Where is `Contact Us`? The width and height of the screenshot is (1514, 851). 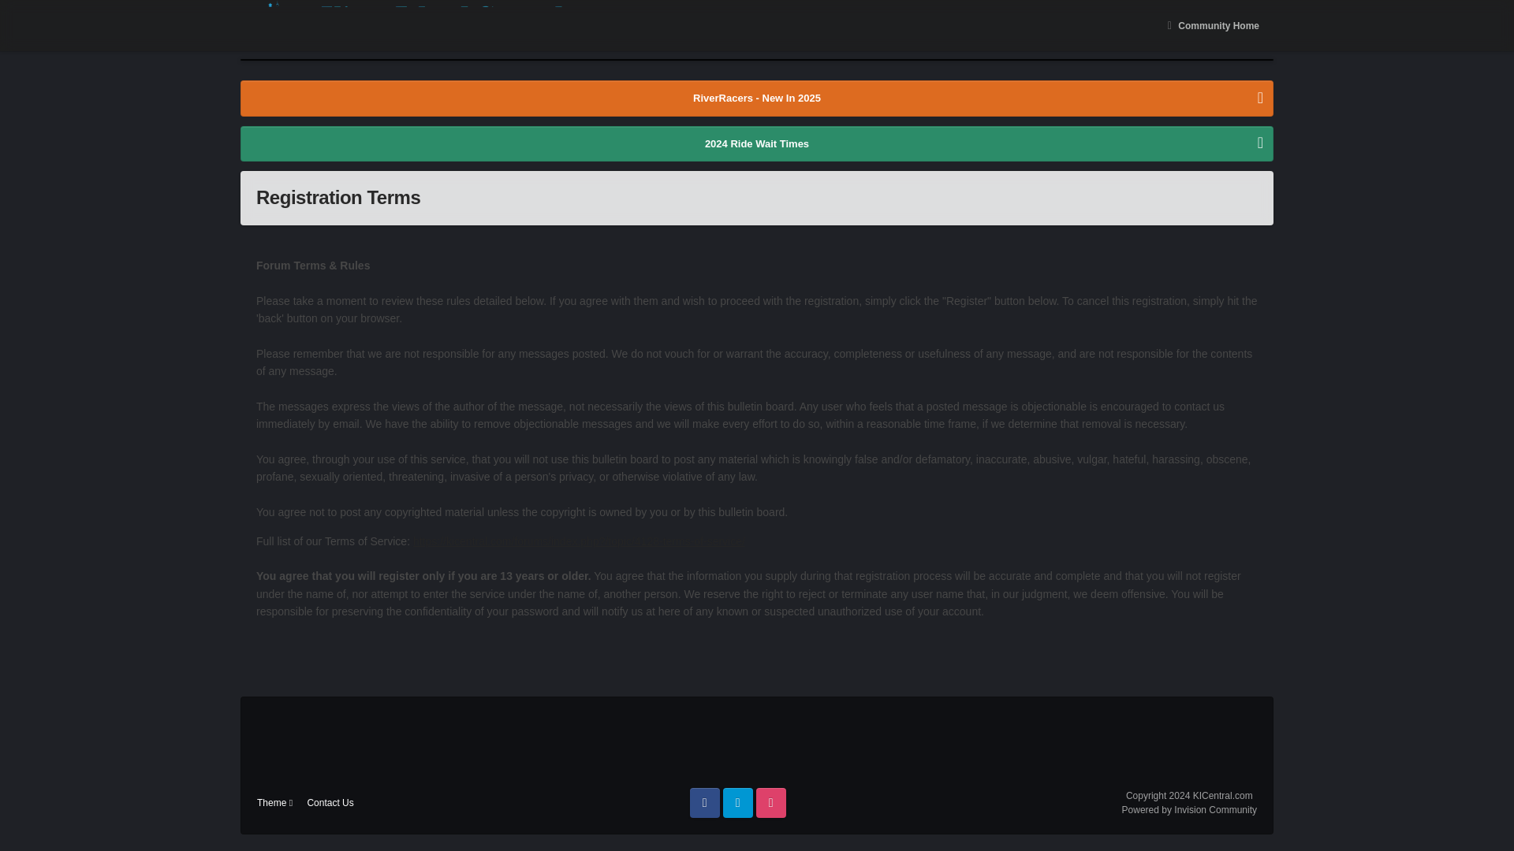 Contact Us is located at coordinates (330, 802).